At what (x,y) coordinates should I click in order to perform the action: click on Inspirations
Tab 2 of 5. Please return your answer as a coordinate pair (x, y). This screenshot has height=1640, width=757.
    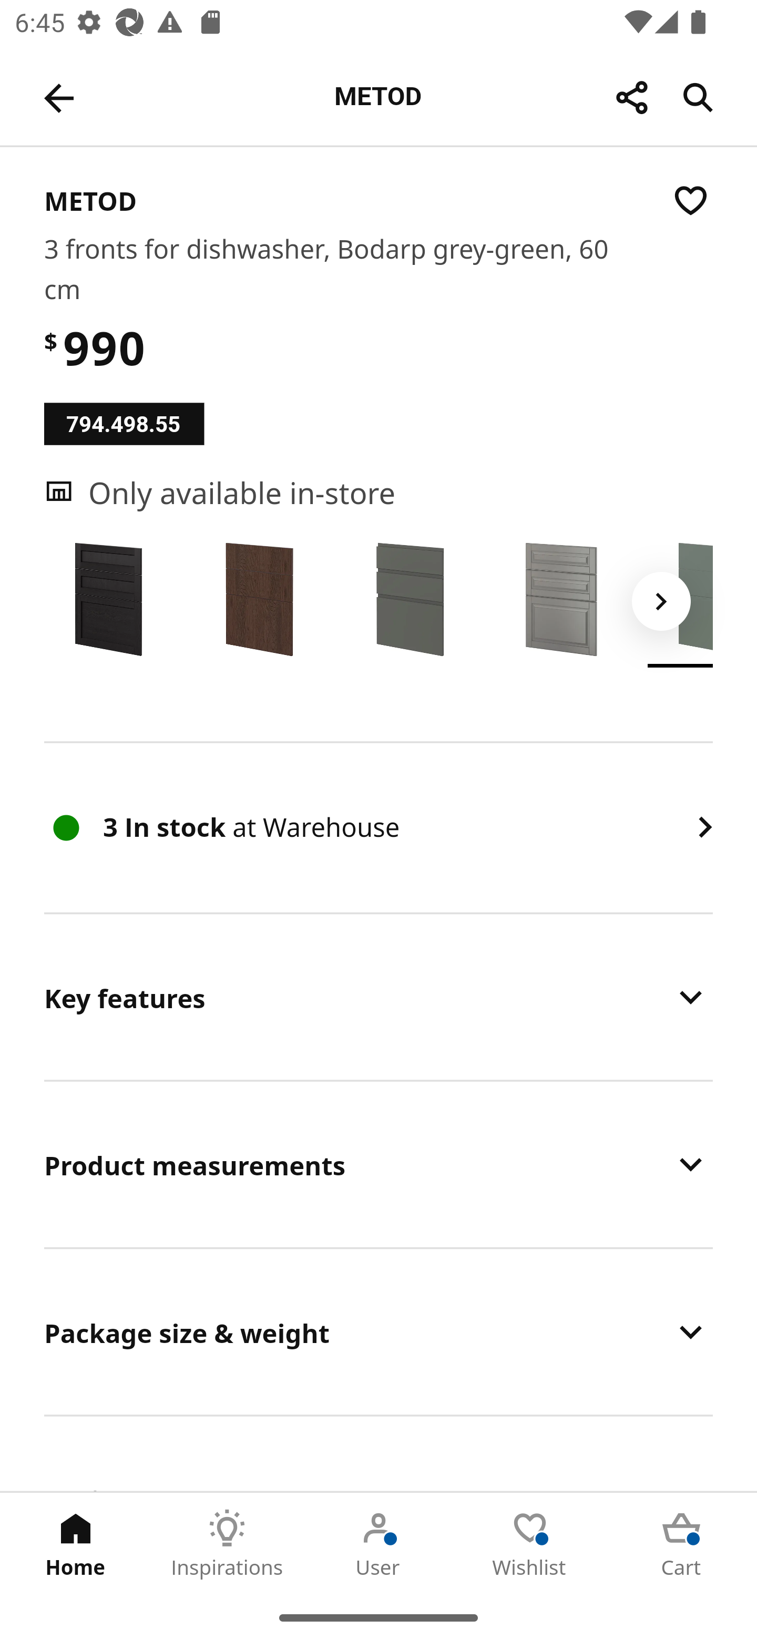
    Looking at the image, I should click on (227, 1544).